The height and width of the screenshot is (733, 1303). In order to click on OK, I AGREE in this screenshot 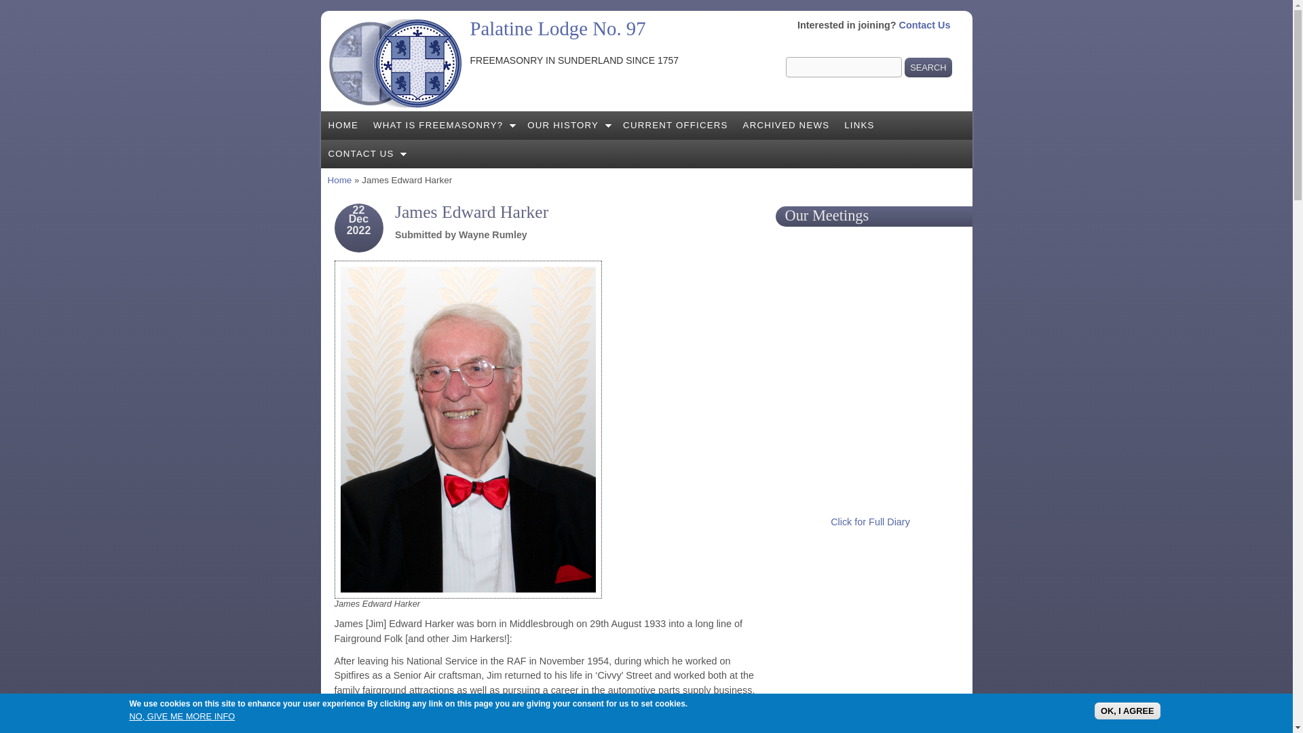, I will do `click(1127, 710)`.